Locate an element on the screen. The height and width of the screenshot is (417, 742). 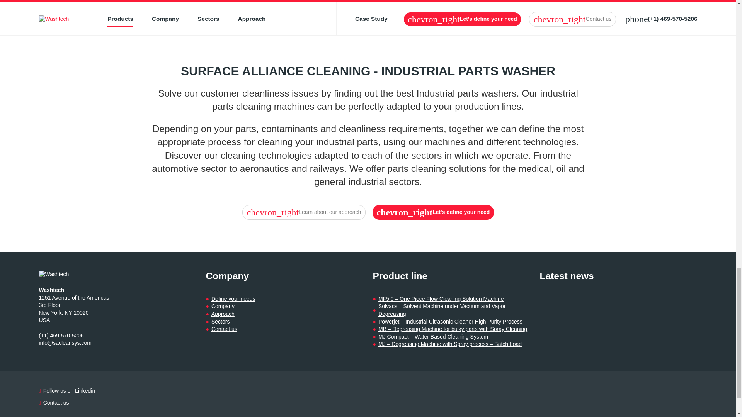
Batch cleaning machines is located at coordinates (565, 6).